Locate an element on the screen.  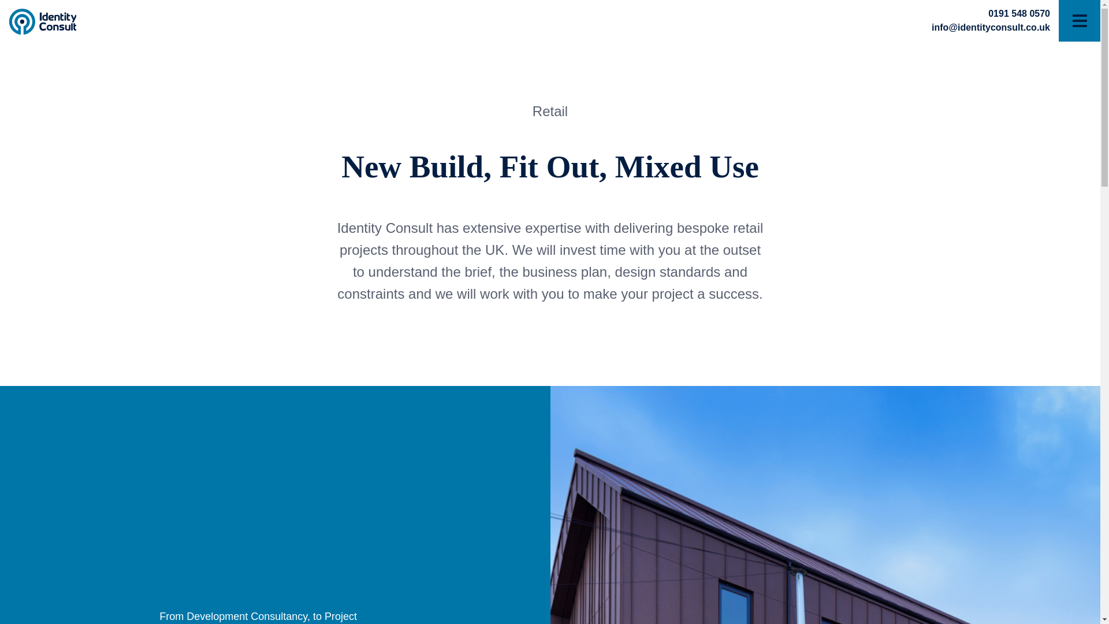
0191 548 0570 is located at coordinates (1019, 14).